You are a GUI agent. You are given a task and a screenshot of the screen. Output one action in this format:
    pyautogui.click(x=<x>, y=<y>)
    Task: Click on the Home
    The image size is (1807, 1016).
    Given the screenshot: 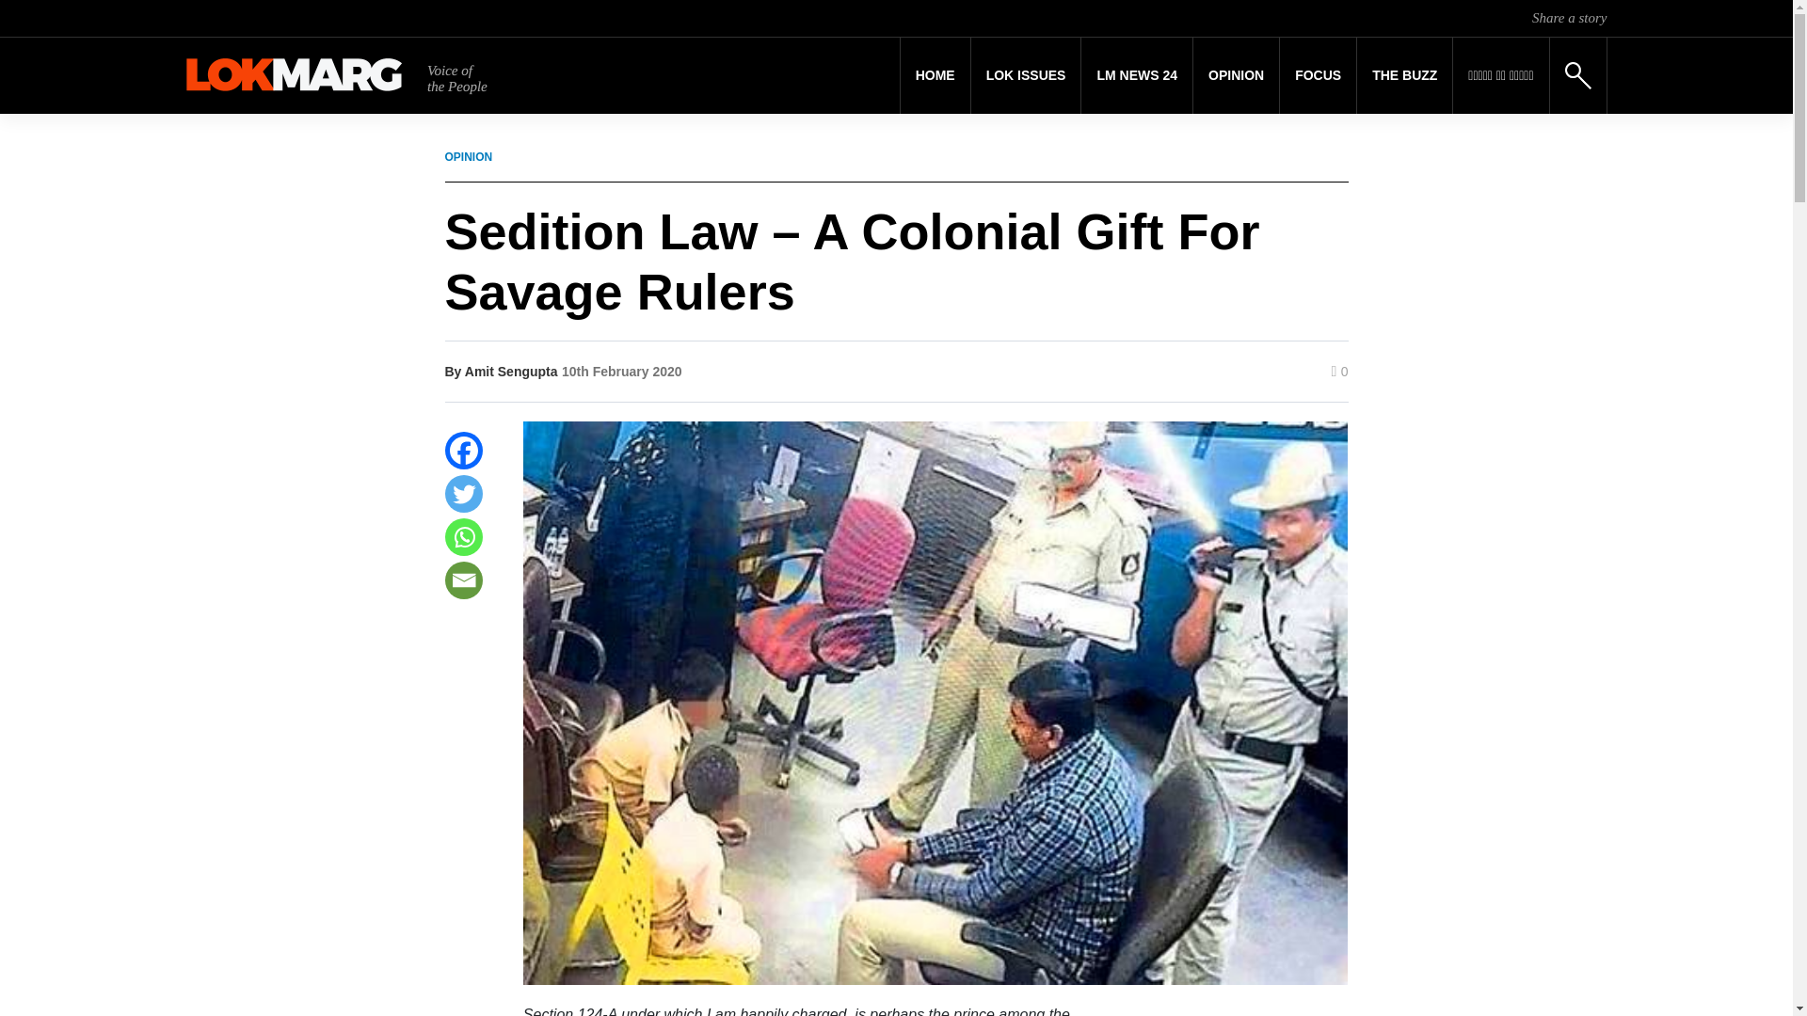 What is the action you would take?
    pyautogui.click(x=935, y=75)
    